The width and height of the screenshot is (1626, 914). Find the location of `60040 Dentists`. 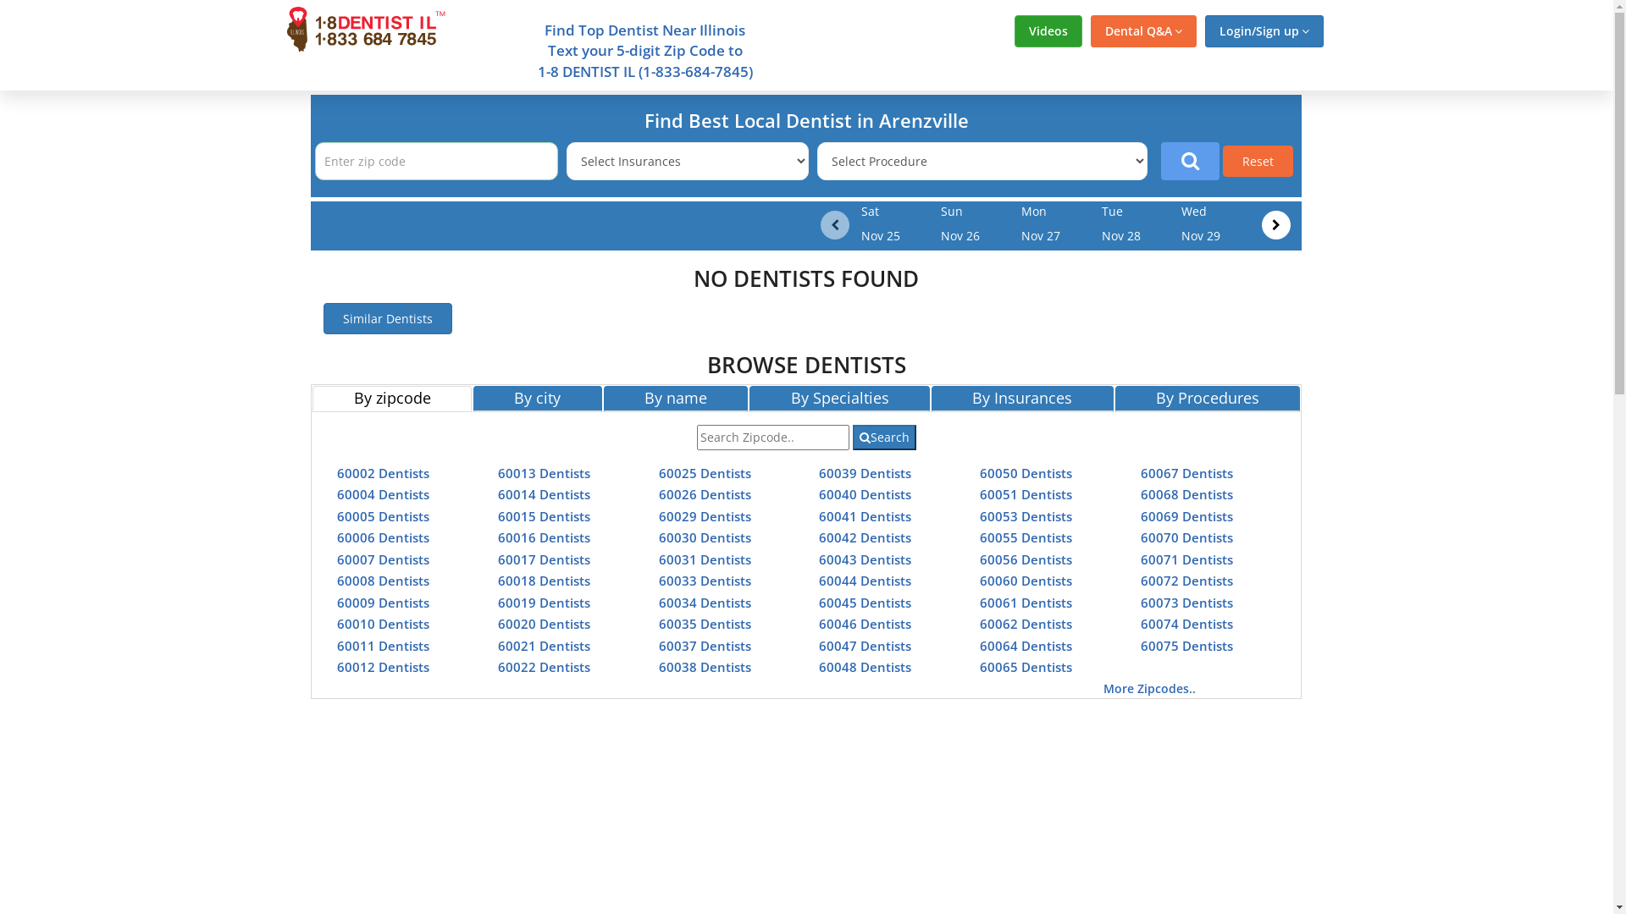

60040 Dentists is located at coordinates (866, 494).